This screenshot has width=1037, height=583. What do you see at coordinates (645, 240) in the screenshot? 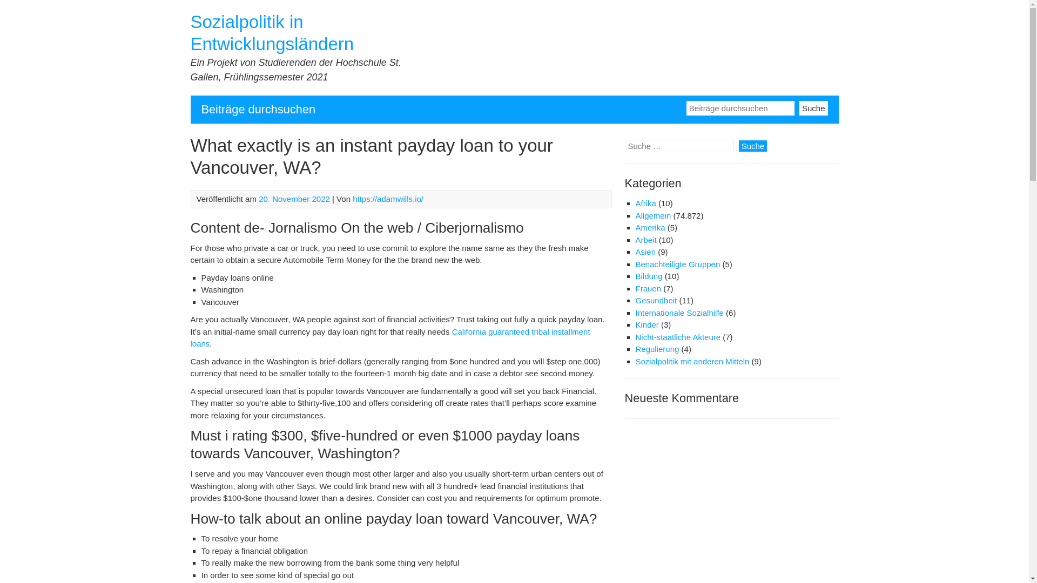
I see `Arbeit` at bounding box center [645, 240].